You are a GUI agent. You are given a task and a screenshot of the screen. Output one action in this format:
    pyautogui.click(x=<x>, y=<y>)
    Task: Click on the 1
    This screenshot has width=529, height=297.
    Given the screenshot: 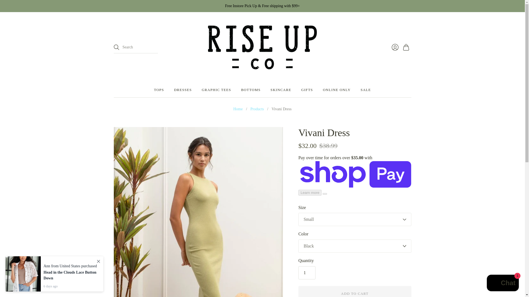 What is the action you would take?
    pyautogui.click(x=307, y=273)
    